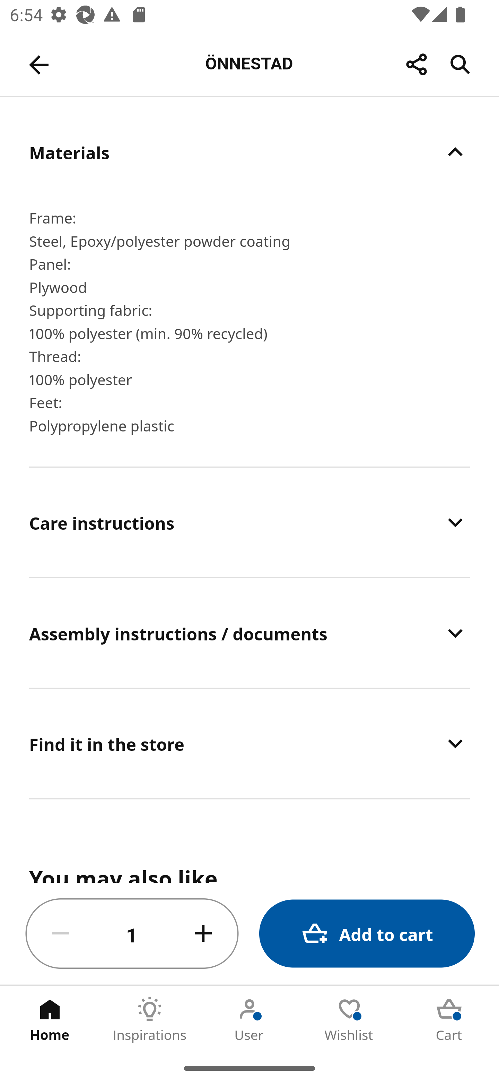 Image resolution: width=499 pixels, height=1083 pixels. What do you see at coordinates (449, 1019) in the screenshot?
I see `Cart
Tab 5 of 5` at bounding box center [449, 1019].